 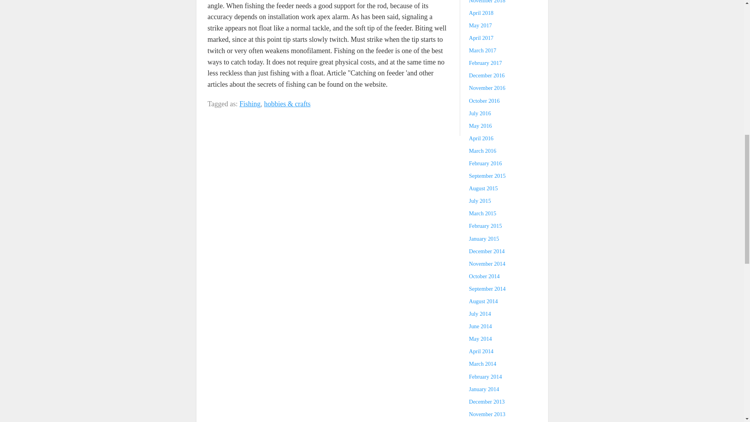 What do you see at coordinates (480, 113) in the screenshot?
I see `July 2016` at bounding box center [480, 113].